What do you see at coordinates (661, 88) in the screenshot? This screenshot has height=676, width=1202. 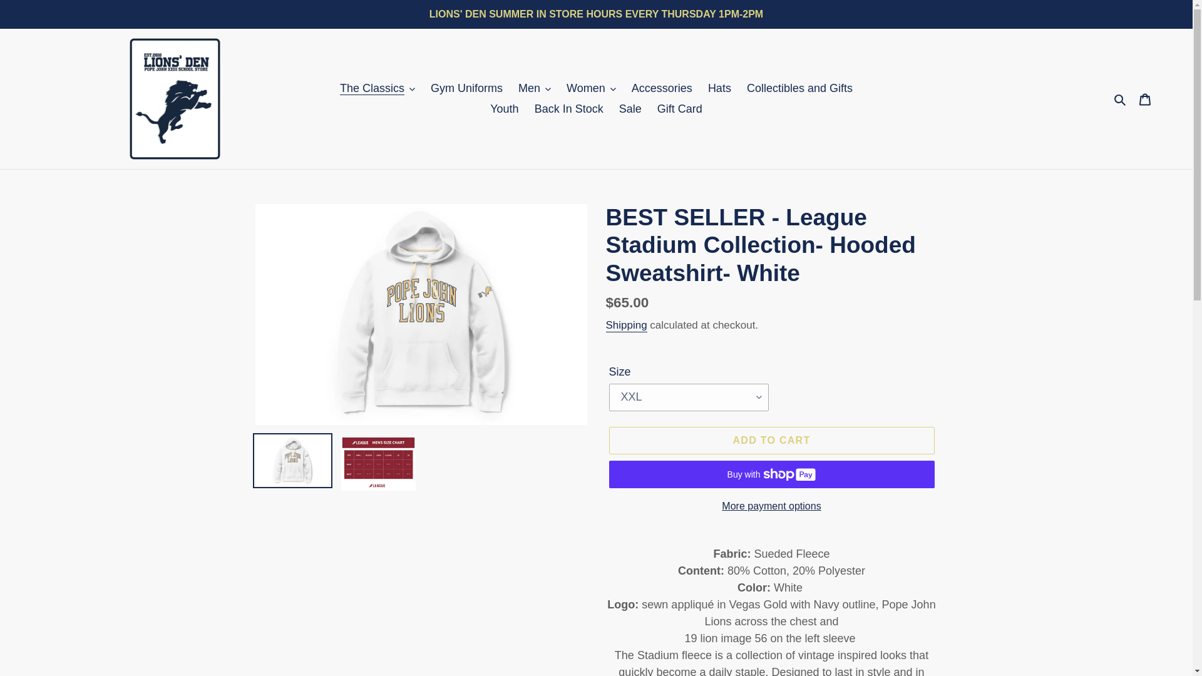 I see `Accessories` at bounding box center [661, 88].